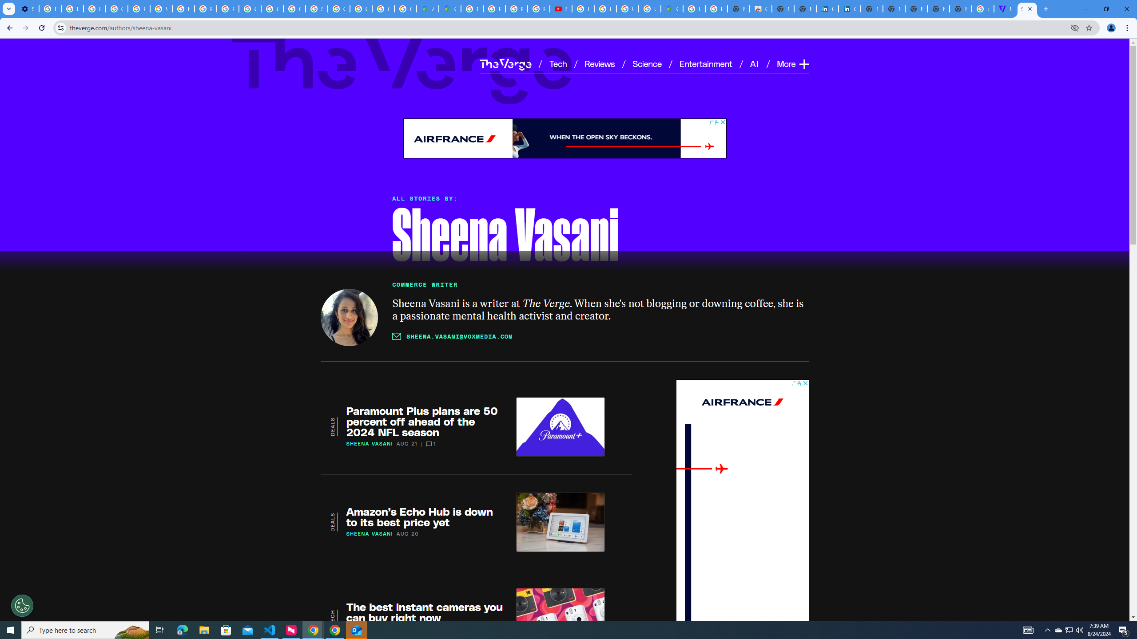  I want to click on YouTube, so click(161, 9).